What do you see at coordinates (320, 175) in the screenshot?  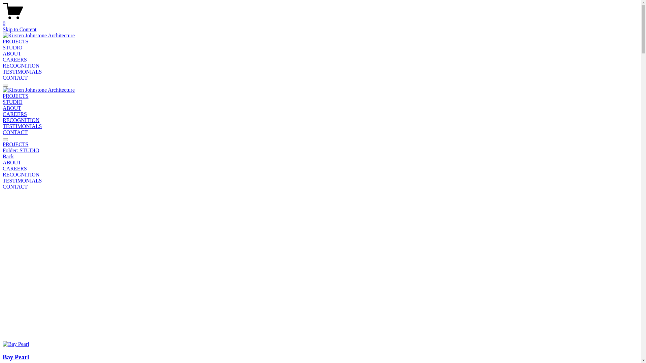 I see `RECOGNITION` at bounding box center [320, 175].